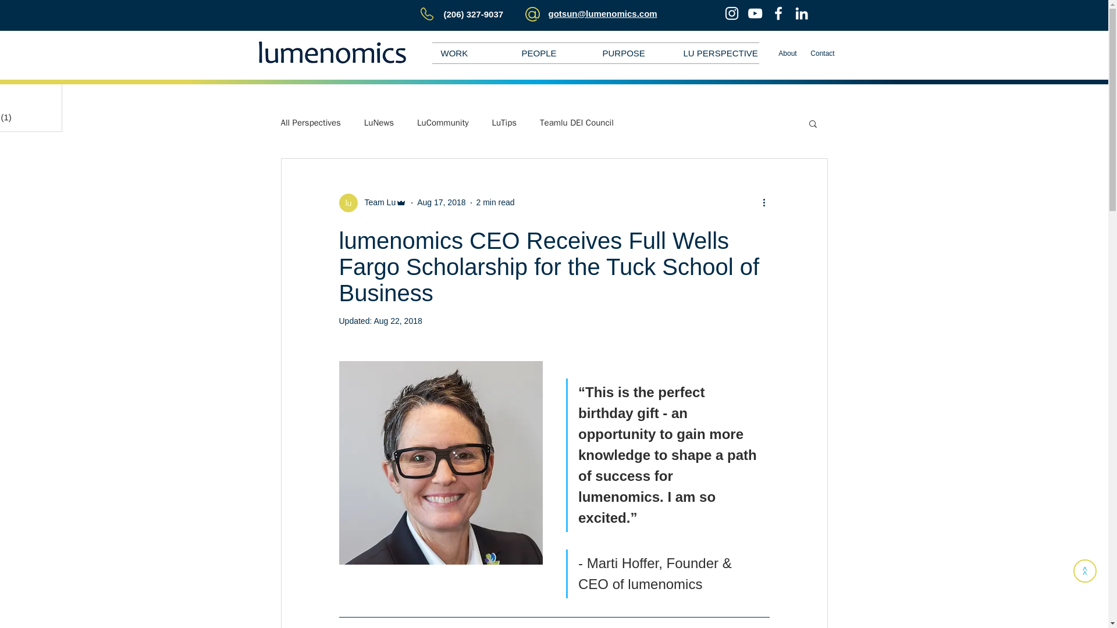 This screenshot has width=1117, height=628. What do you see at coordinates (504, 123) in the screenshot?
I see `LuTips` at bounding box center [504, 123].